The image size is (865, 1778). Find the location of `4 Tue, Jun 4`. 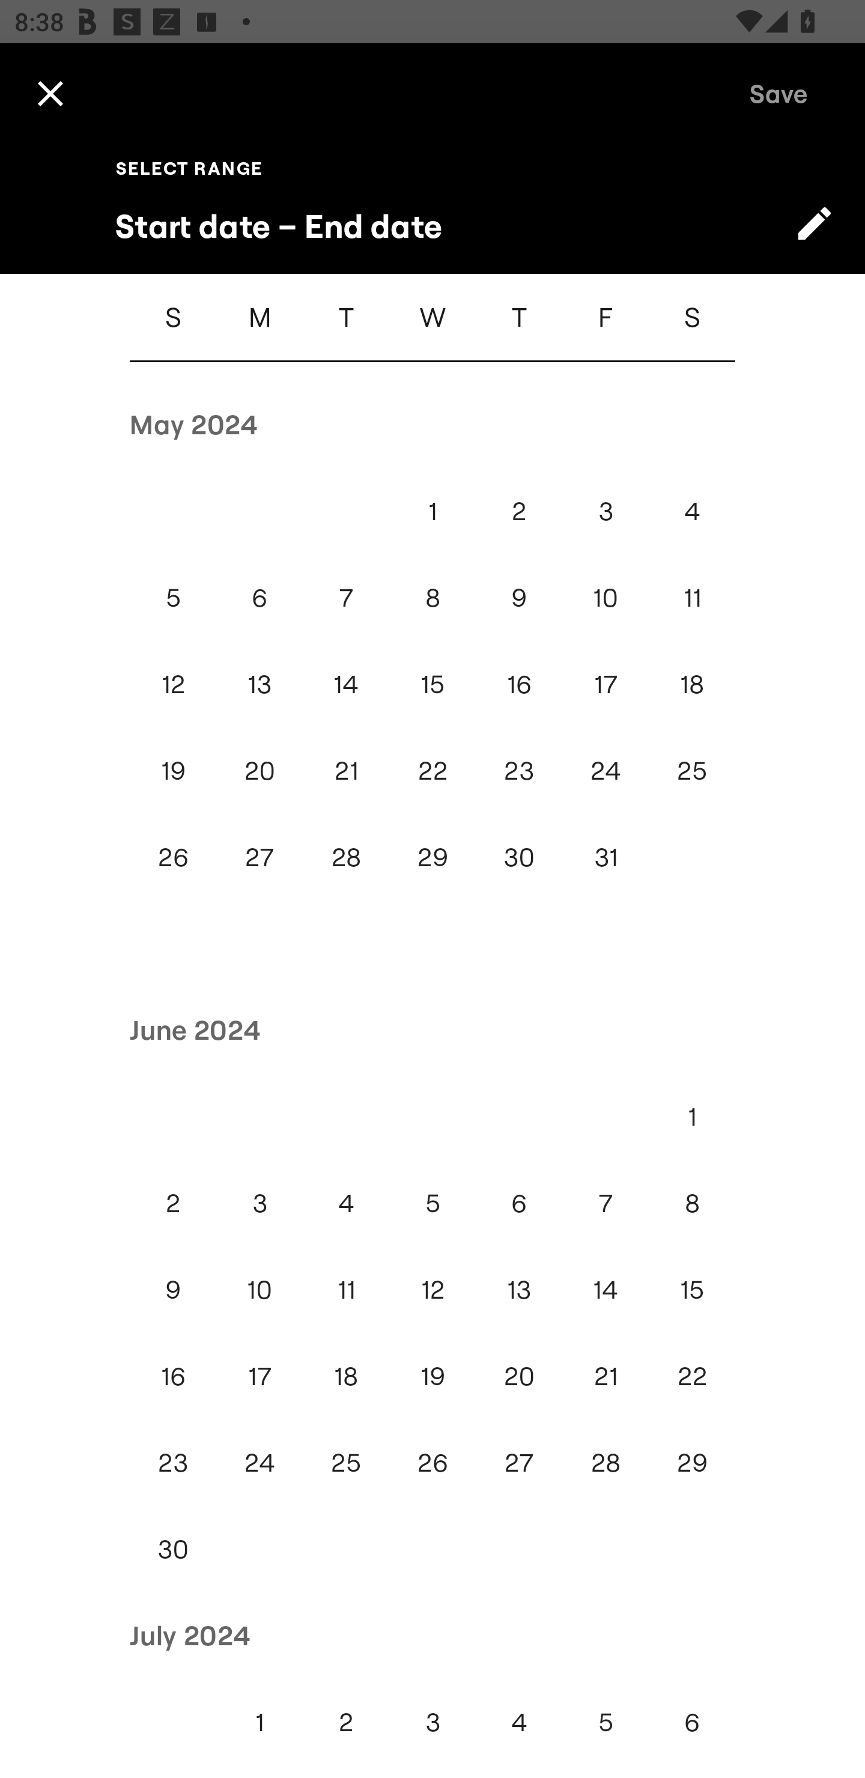

4 Tue, Jun 4 is located at coordinates (346, 1203).